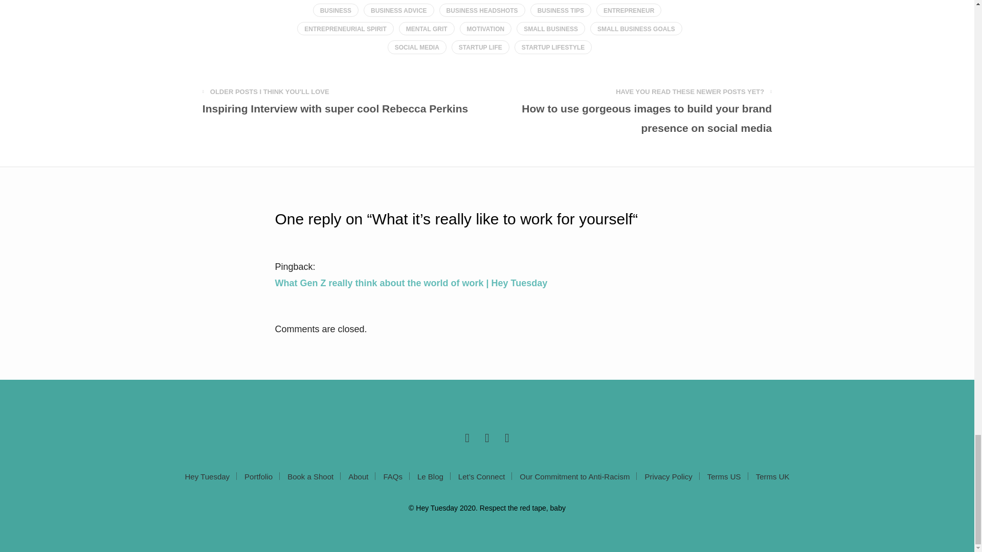 The height and width of the screenshot is (552, 982). What do you see at coordinates (628, 10) in the screenshot?
I see `ENTREPRENEUR` at bounding box center [628, 10].